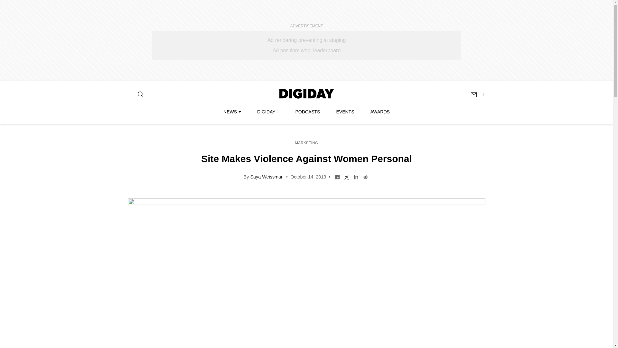 The width and height of the screenshot is (618, 348). What do you see at coordinates (366, 177) in the screenshot?
I see `Share on Reddit` at bounding box center [366, 177].